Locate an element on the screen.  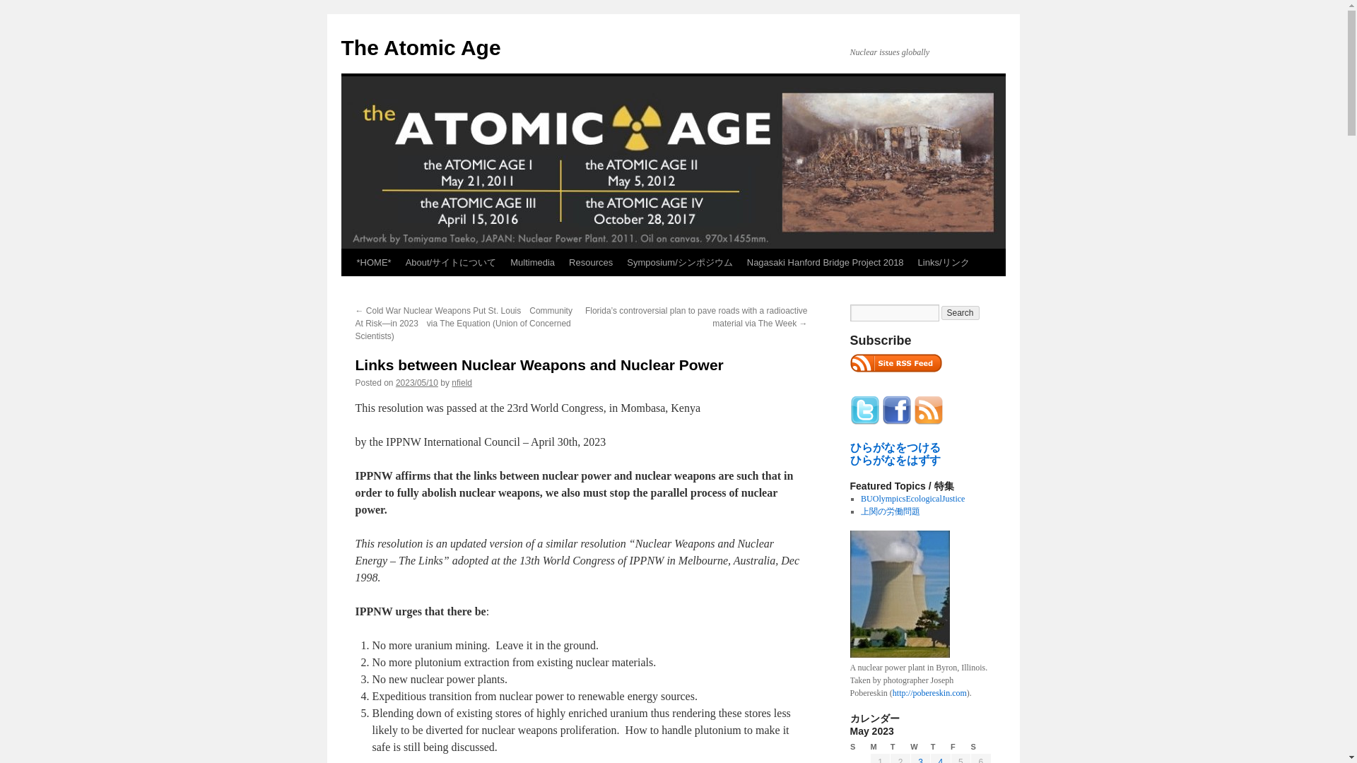
The Atomic Age is located at coordinates (420, 47).